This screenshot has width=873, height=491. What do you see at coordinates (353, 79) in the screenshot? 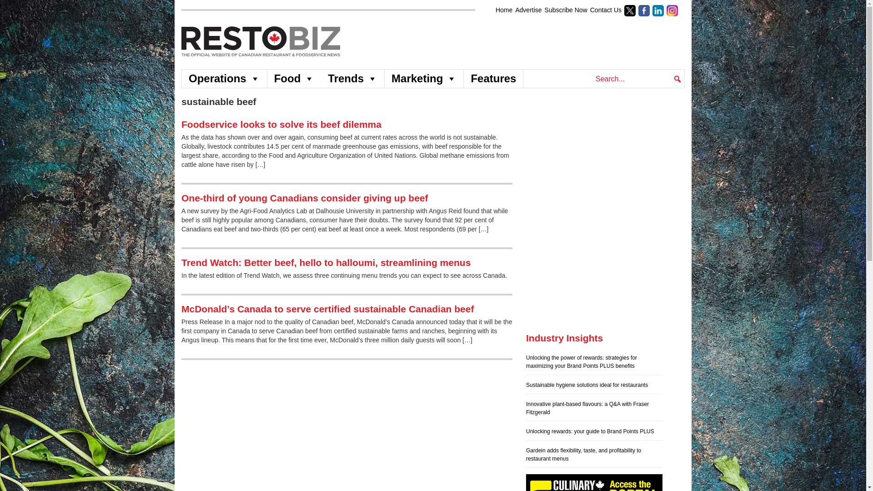
I see `Trends` at bounding box center [353, 79].